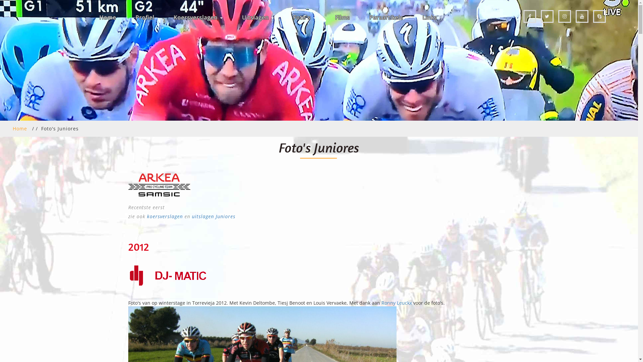 This screenshot has height=362, width=643. What do you see at coordinates (430, 17) in the screenshot?
I see `Links` at bounding box center [430, 17].